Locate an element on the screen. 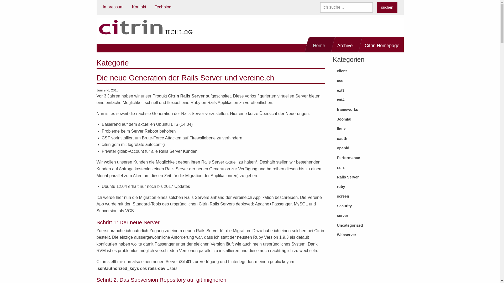 The height and width of the screenshot is (283, 504). ruby is located at coordinates (368, 187).